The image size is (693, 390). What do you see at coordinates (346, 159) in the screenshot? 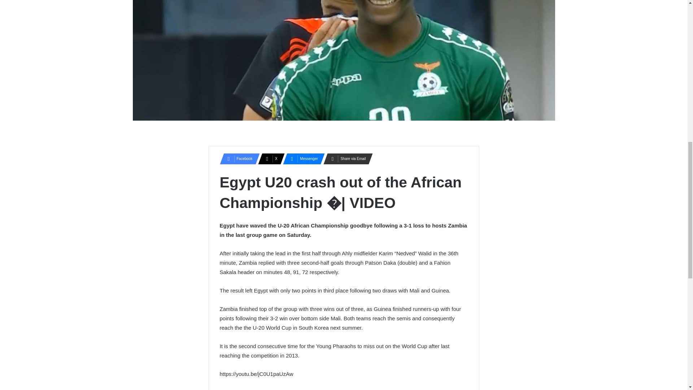
I see `Share via Email` at bounding box center [346, 159].